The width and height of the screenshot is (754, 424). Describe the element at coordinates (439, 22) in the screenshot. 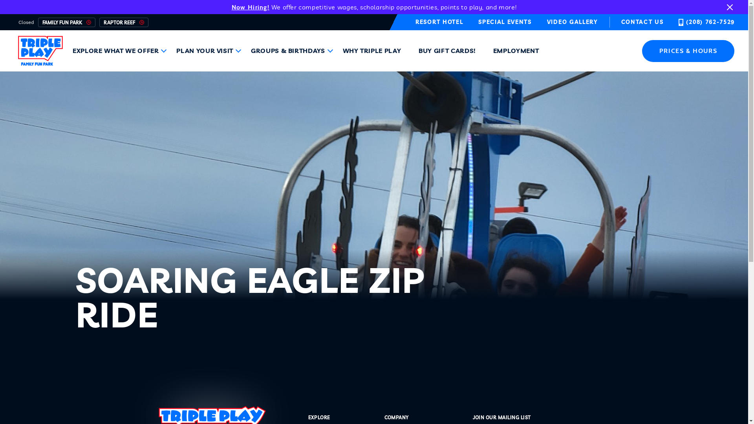

I see `RESORT HOTEL` at that location.